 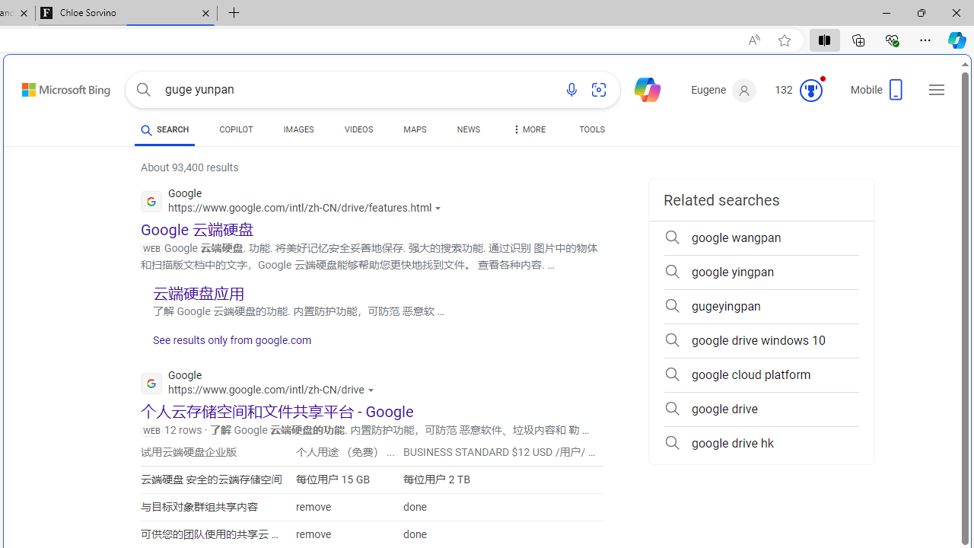 I want to click on google drive hk, so click(x=761, y=443).